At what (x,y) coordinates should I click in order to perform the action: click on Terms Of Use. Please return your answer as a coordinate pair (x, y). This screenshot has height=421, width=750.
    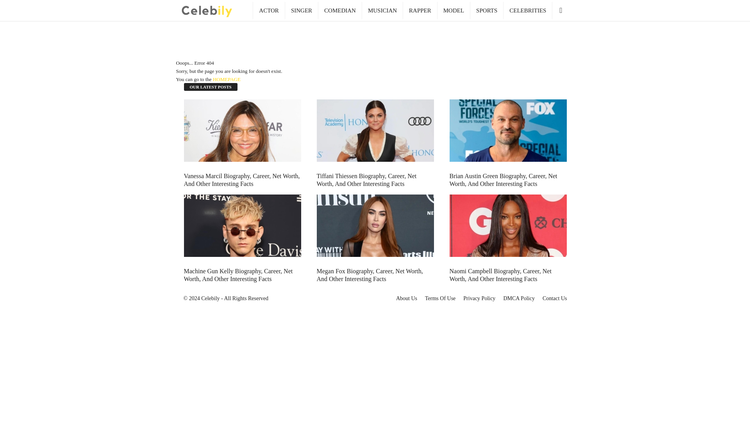
    Looking at the image, I should click on (440, 299).